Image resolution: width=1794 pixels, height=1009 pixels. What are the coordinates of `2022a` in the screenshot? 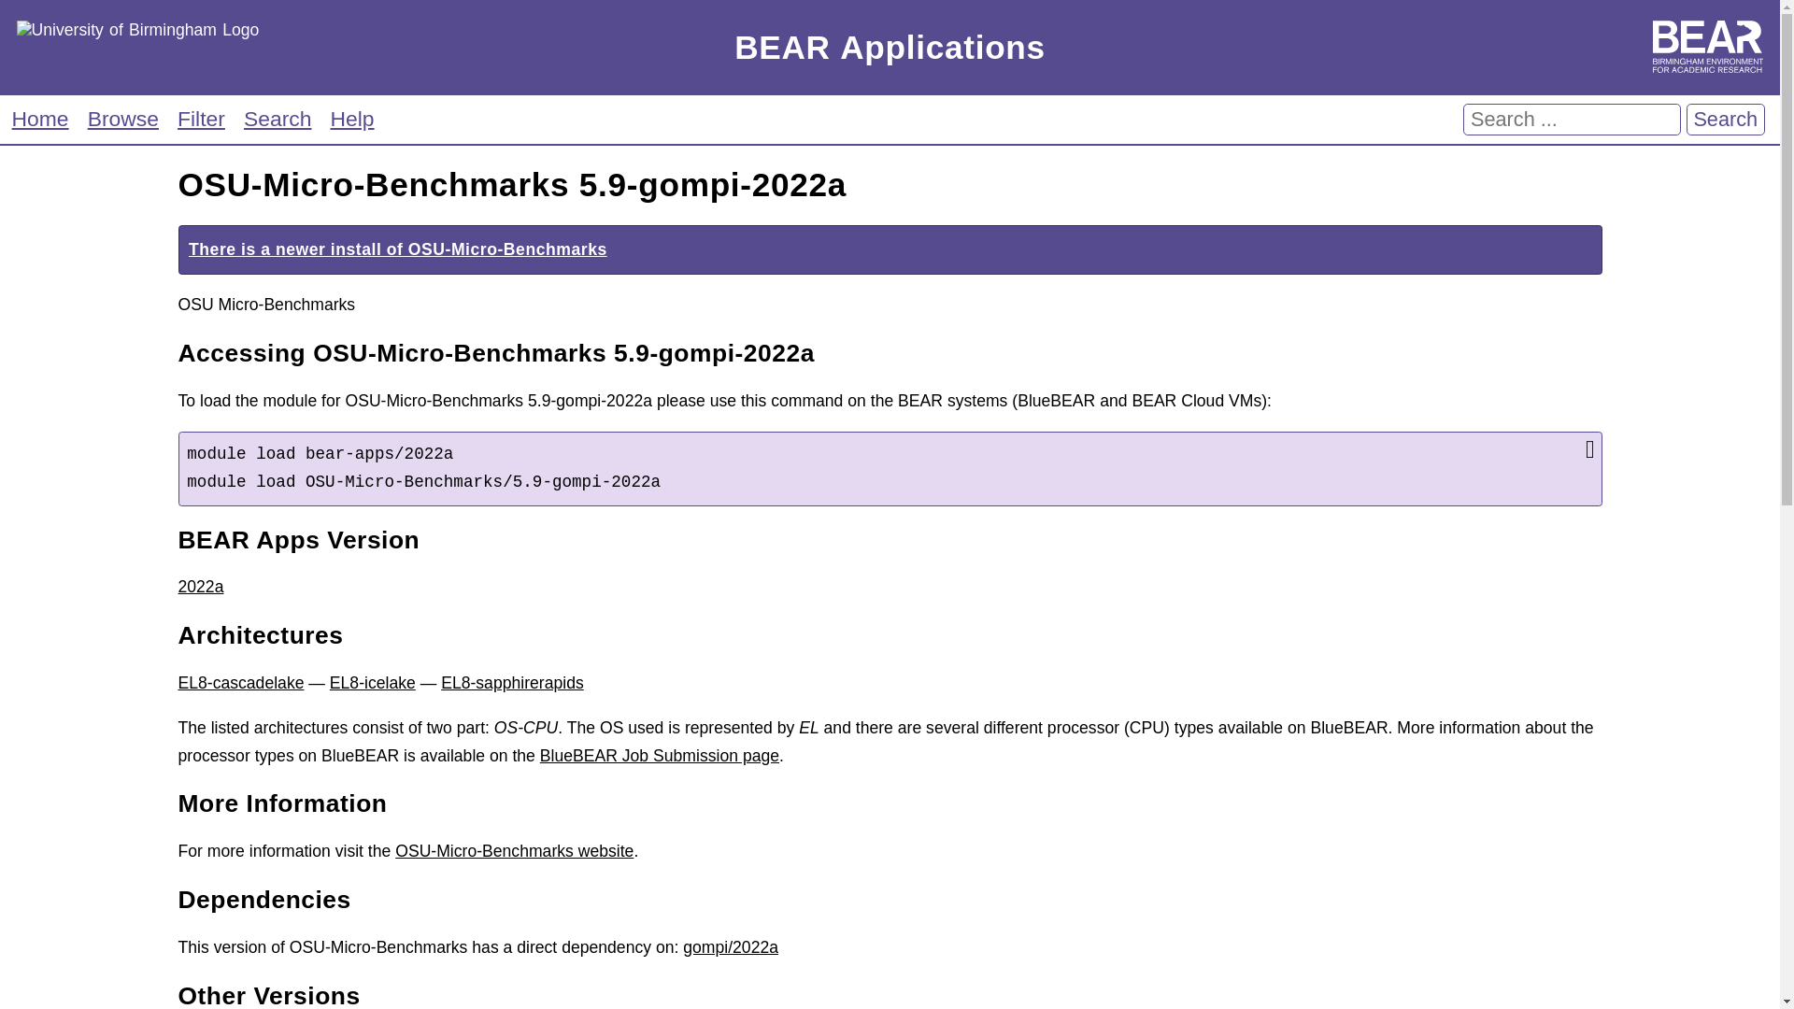 It's located at (200, 587).